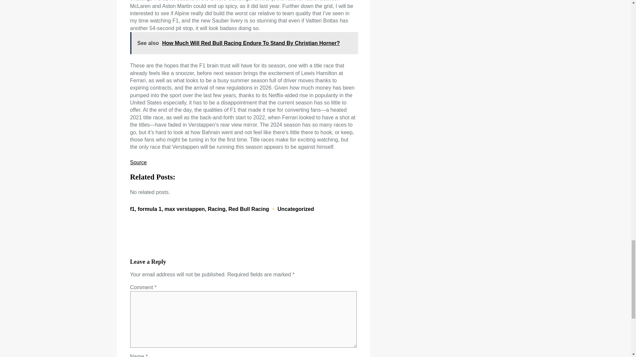  What do you see at coordinates (150, 209) in the screenshot?
I see `formula 1` at bounding box center [150, 209].